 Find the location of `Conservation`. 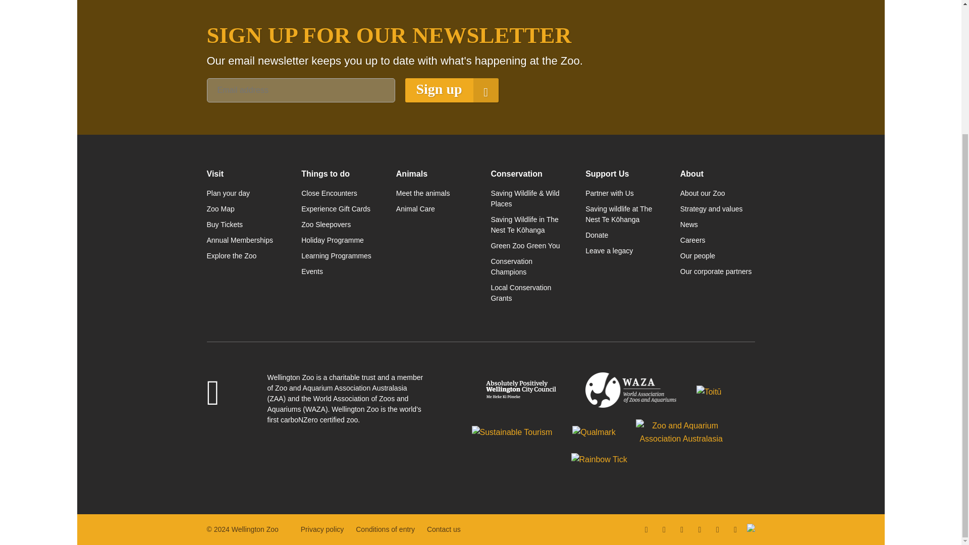

Conservation is located at coordinates (527, 174).